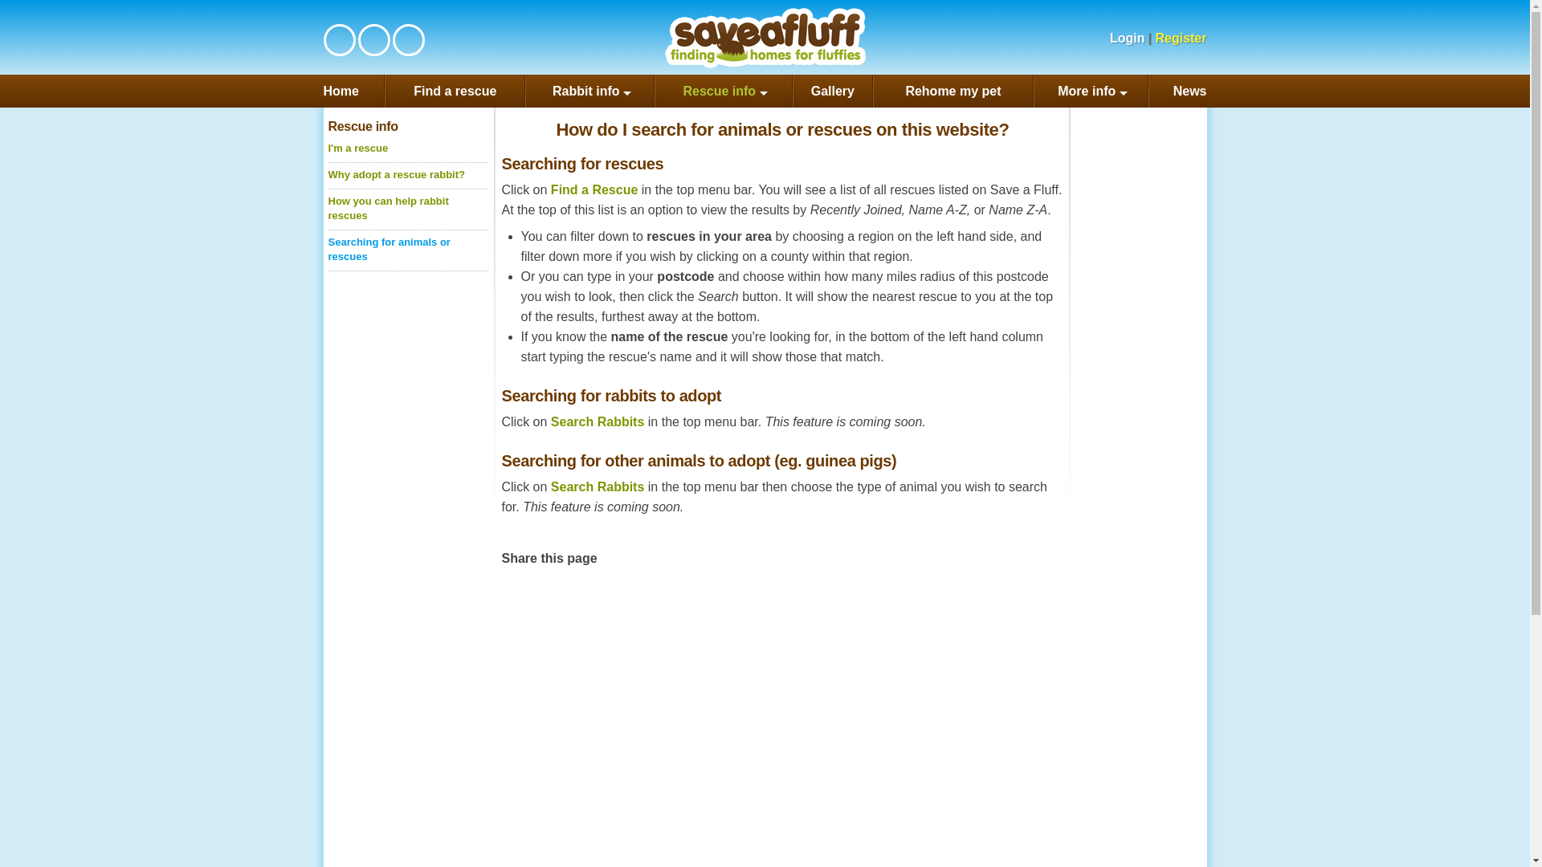 Image resolution: width=1542 pixels, height=867 pixels. Describe the element at coordinates (953, 90) in the screenshot. I see `Rehome my pet` at that location.